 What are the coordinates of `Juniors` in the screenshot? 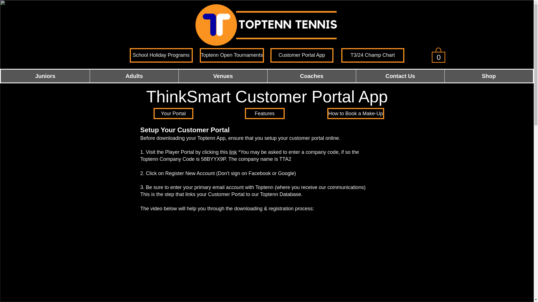 It's located at (45, 76).